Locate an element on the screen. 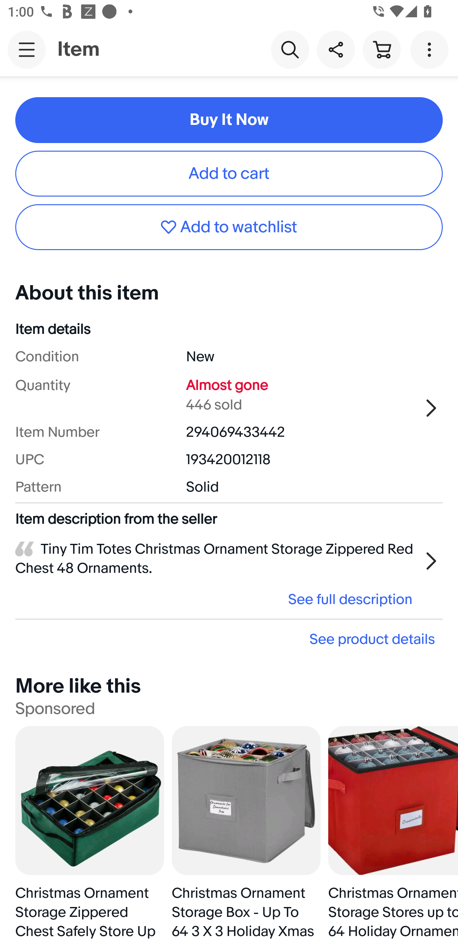 This screenshot has width=458, height=943. More options is located at coordinates (431, 49).